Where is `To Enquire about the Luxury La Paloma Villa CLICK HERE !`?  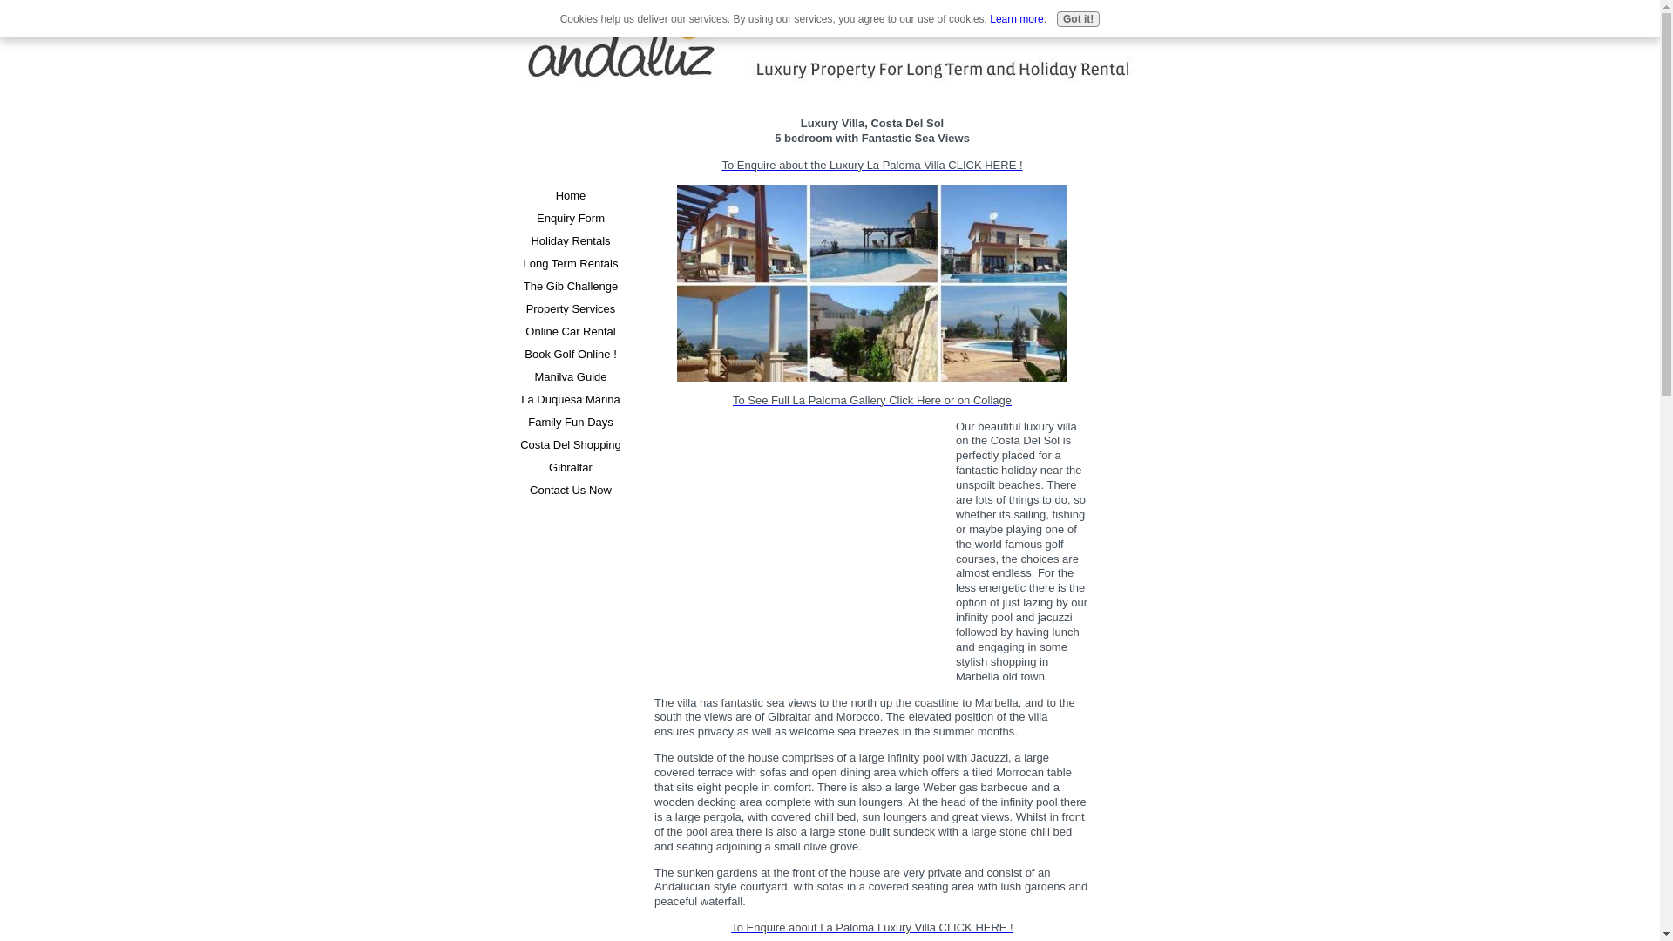
To Enquire about the Luxury La Paloma Villa CLICK HERE ! is located at coordinates (871, 165).